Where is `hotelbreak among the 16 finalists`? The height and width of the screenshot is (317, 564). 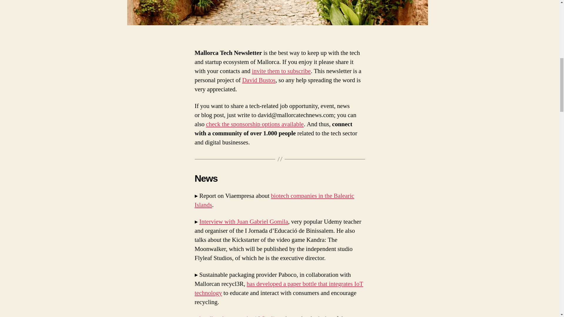
hotelbreak among the 16 finalists is located at coordinates (240, 316).